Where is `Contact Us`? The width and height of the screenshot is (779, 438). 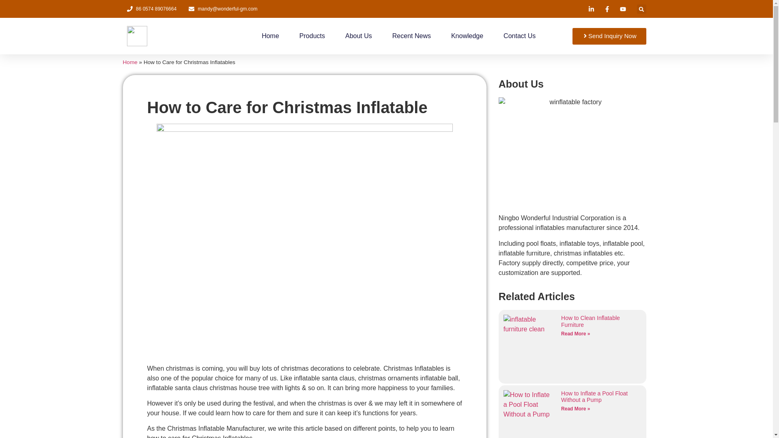
Contact Us is located at coordinates (519, 36).